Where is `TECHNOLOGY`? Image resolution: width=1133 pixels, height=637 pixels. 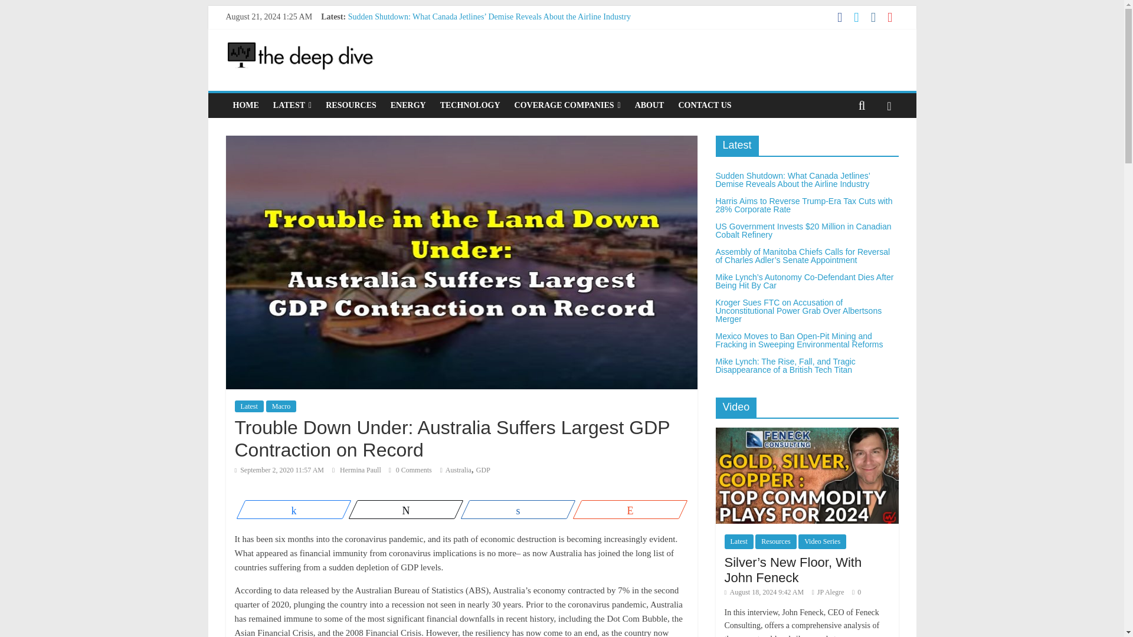
TECHNOLOGY is located at coordinates (470, 105).